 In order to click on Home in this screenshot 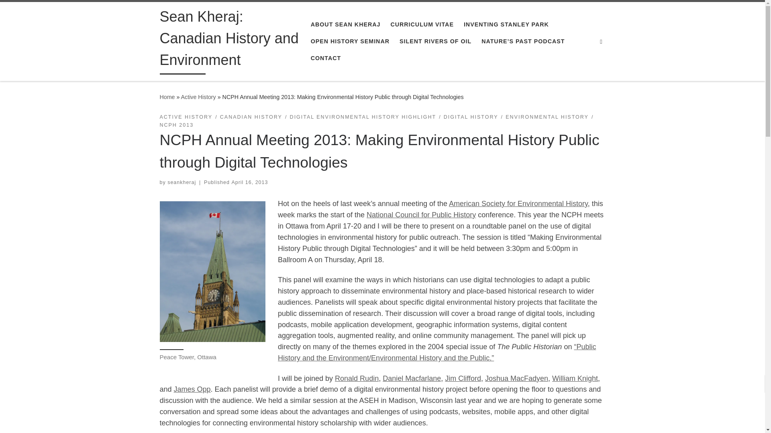, I will do `click(167, 97)`.